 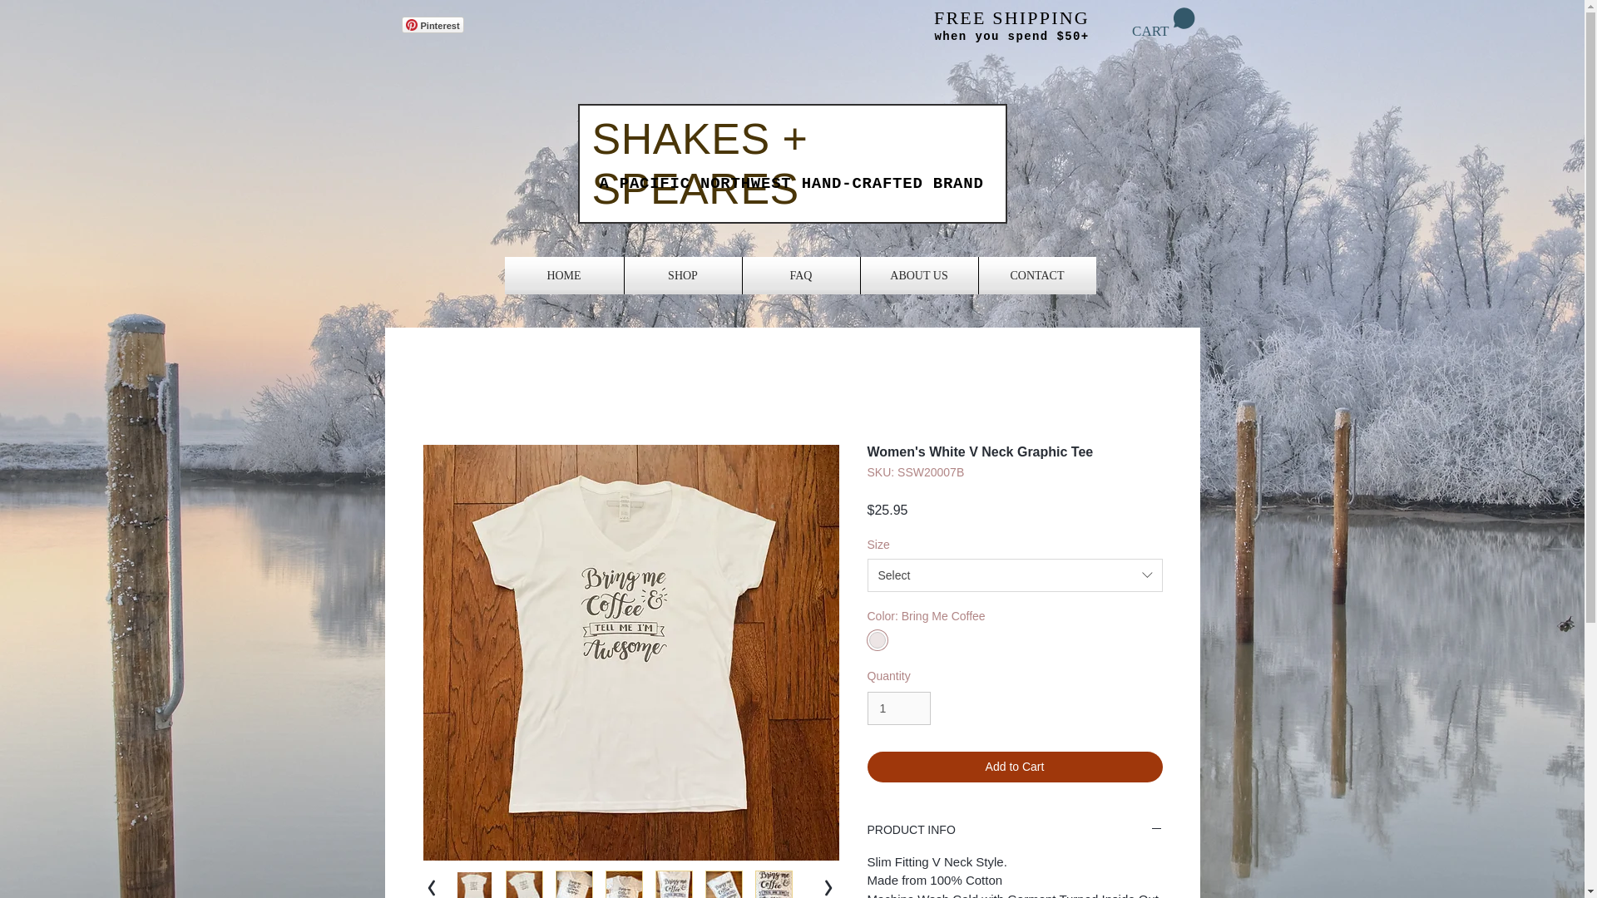 I want to click on SHOP, so click(x=682, y=275).